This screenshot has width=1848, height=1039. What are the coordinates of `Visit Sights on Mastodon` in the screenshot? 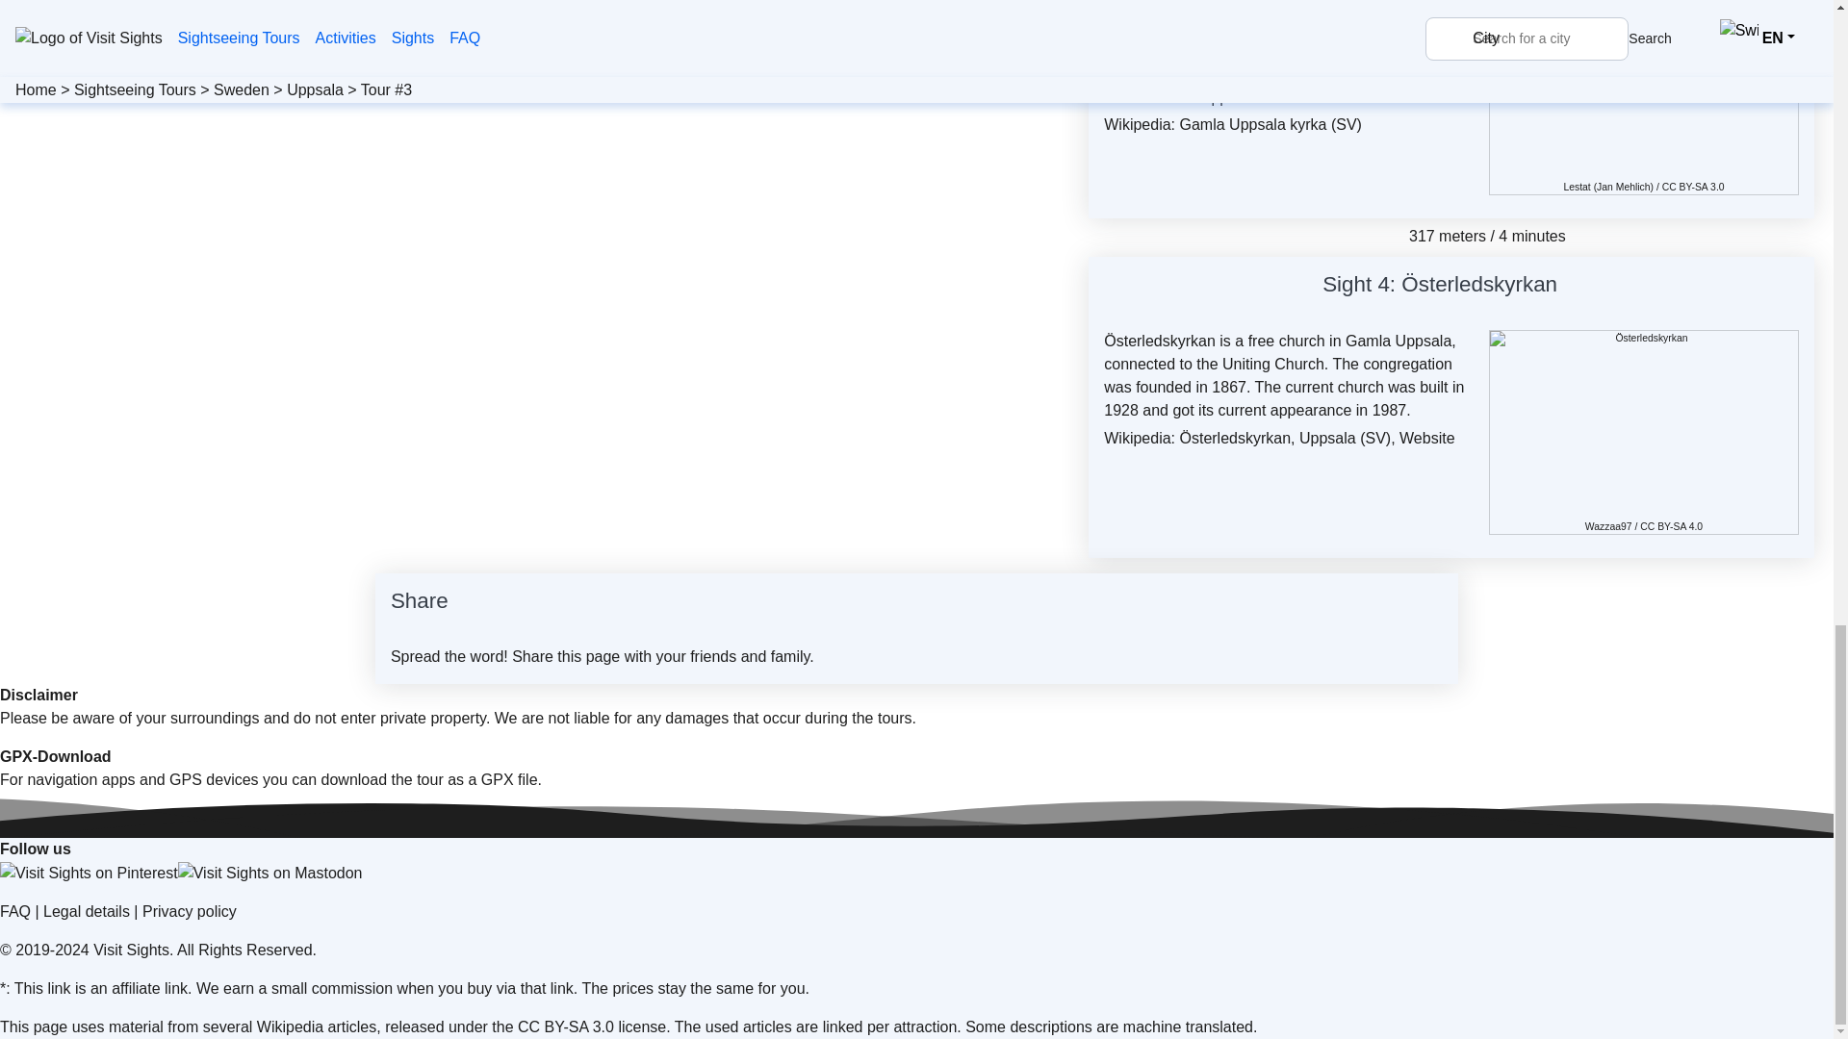 It's located at (269, 874).